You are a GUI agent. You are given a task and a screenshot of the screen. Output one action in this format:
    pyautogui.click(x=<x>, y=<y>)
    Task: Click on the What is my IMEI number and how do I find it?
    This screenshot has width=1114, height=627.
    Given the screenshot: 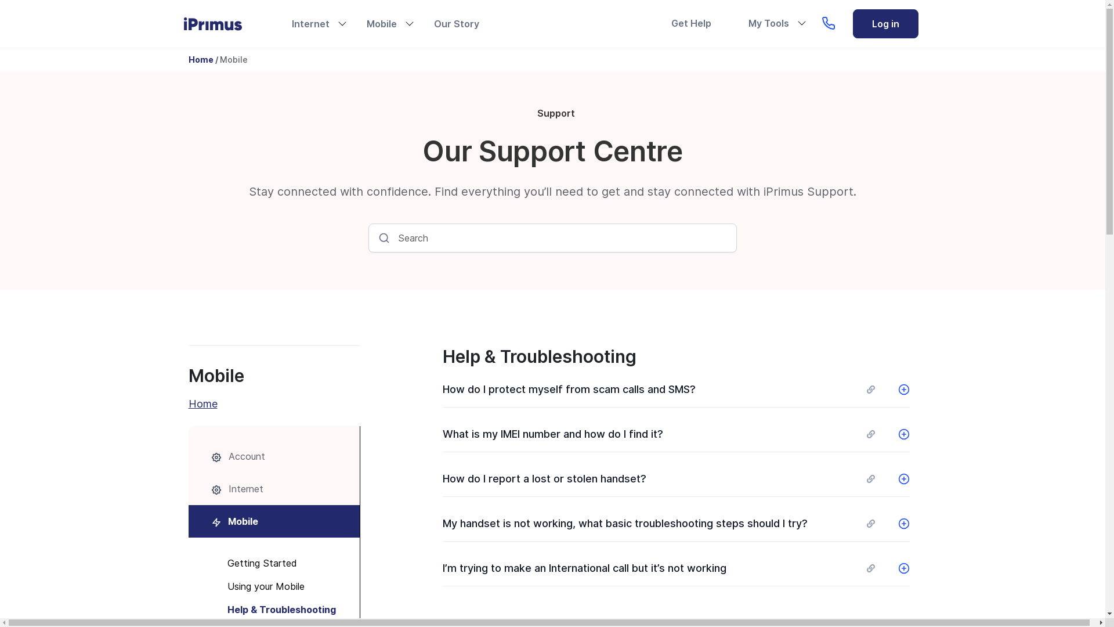 What is the action you would take?
    pyautogui.click(x=677, y=434)
    